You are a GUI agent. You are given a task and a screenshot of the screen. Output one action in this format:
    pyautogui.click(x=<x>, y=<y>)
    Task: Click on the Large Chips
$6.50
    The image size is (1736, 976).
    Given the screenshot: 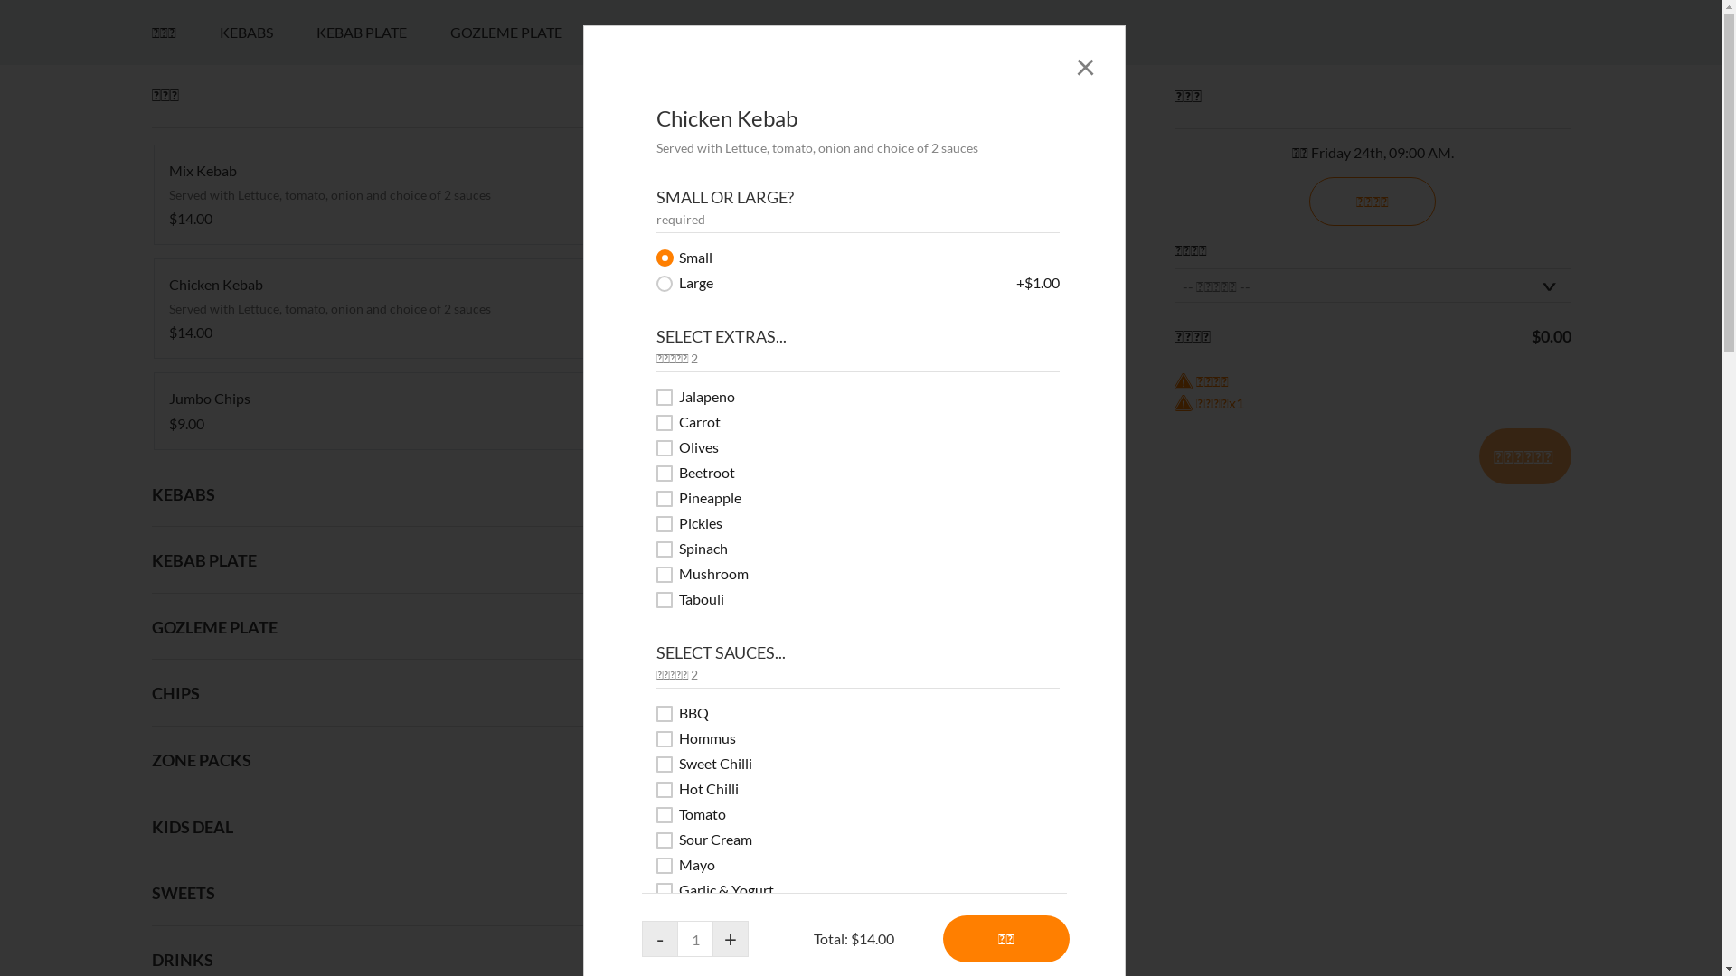 What is the action you would take?
    pyautogui.click(x=861, y=873)
    